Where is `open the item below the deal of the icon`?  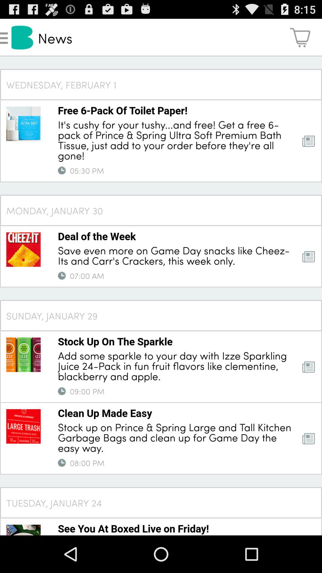
open the item below the deal of the icon is located at coordinates (176, 255).